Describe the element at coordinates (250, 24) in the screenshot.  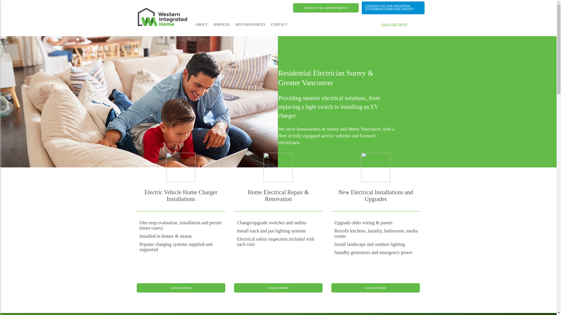
I see `HELP RESOURCES` at that location.